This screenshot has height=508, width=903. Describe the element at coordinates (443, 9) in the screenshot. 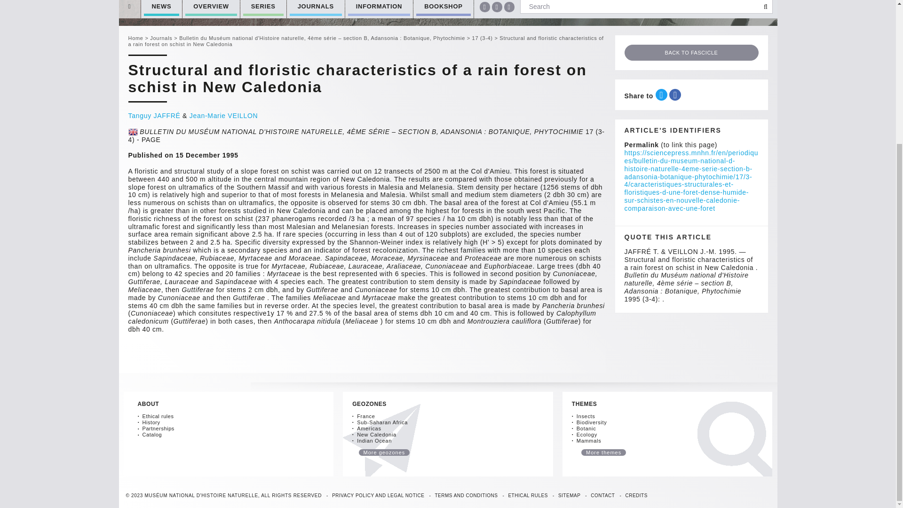

I see `Bookshop` at that location.